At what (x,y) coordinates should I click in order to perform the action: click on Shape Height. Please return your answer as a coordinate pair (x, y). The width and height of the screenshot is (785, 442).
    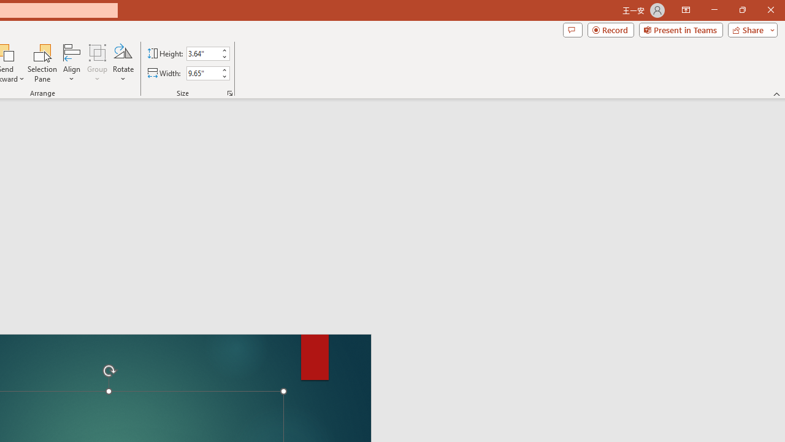
    Looking at the image, I should click on (202, 53).